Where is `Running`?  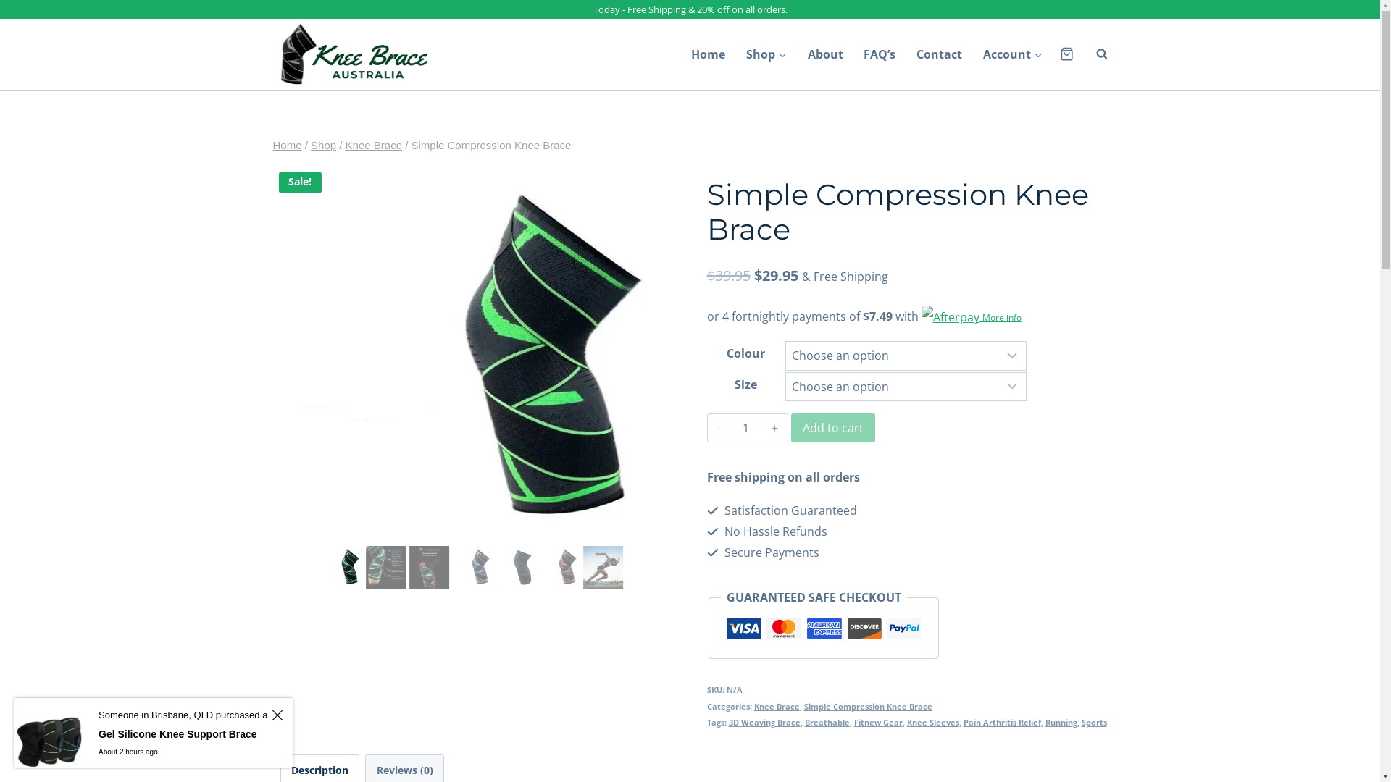 Running is located at coordinates (1061, 723).